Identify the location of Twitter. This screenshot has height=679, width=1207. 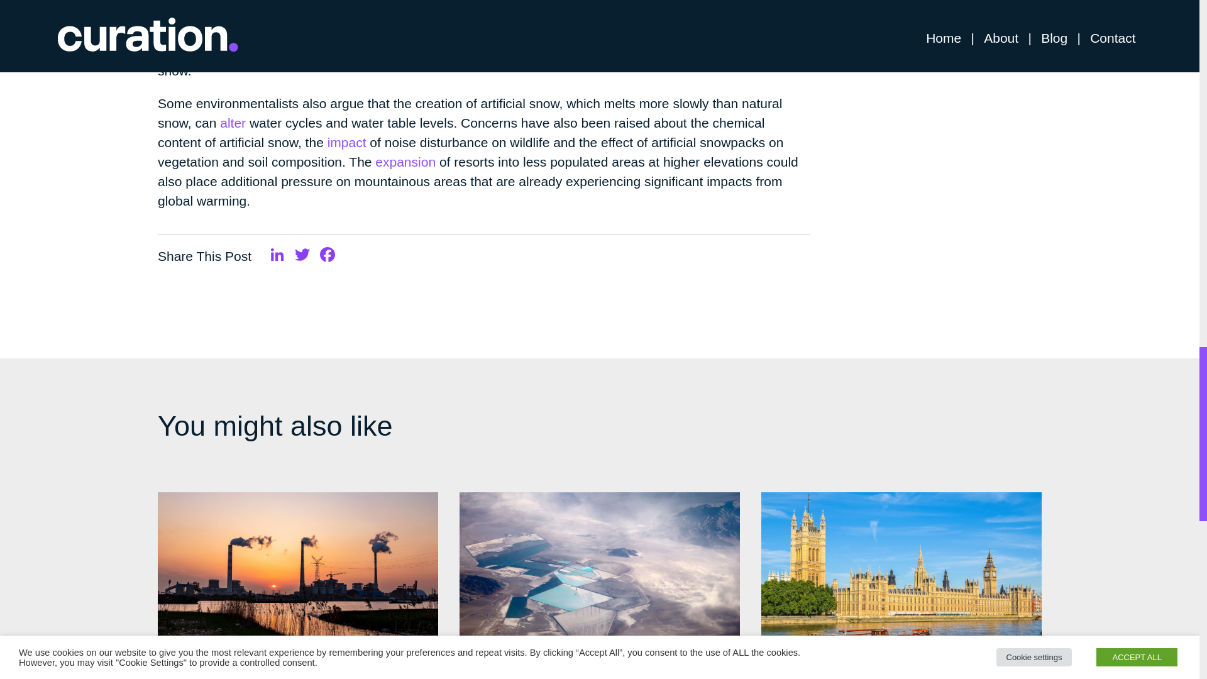
(302, 255).